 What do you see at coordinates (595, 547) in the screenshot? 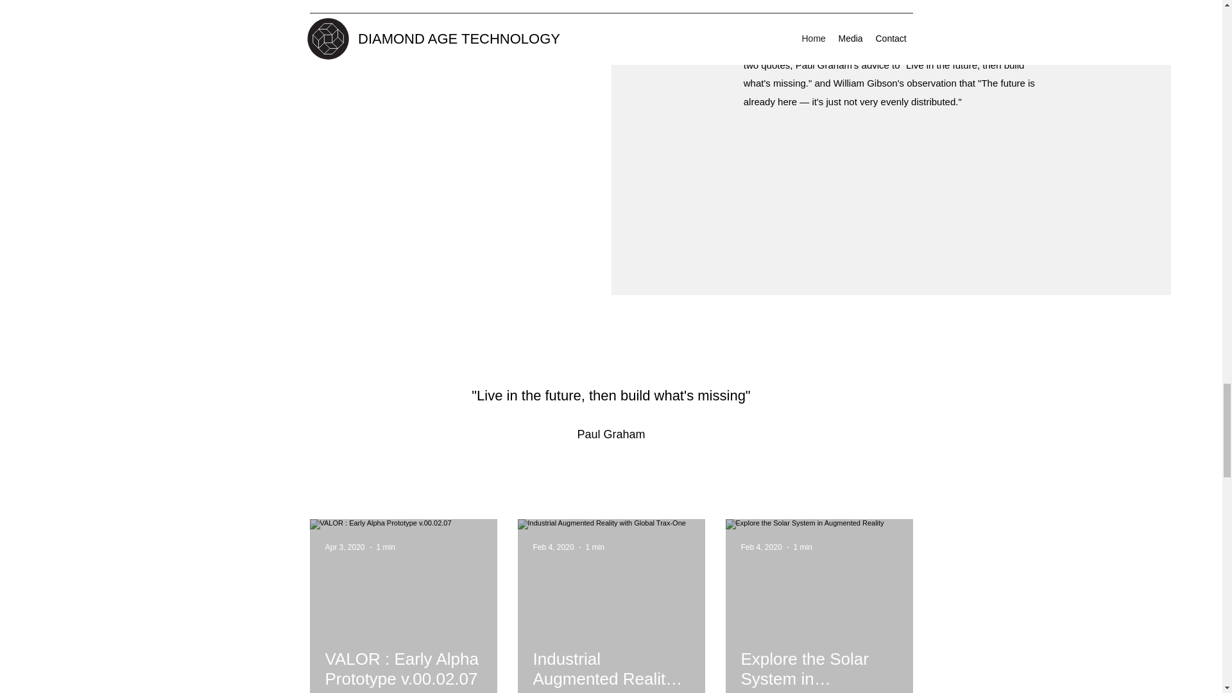
I see `1 min` at bounding box center [595, 547].